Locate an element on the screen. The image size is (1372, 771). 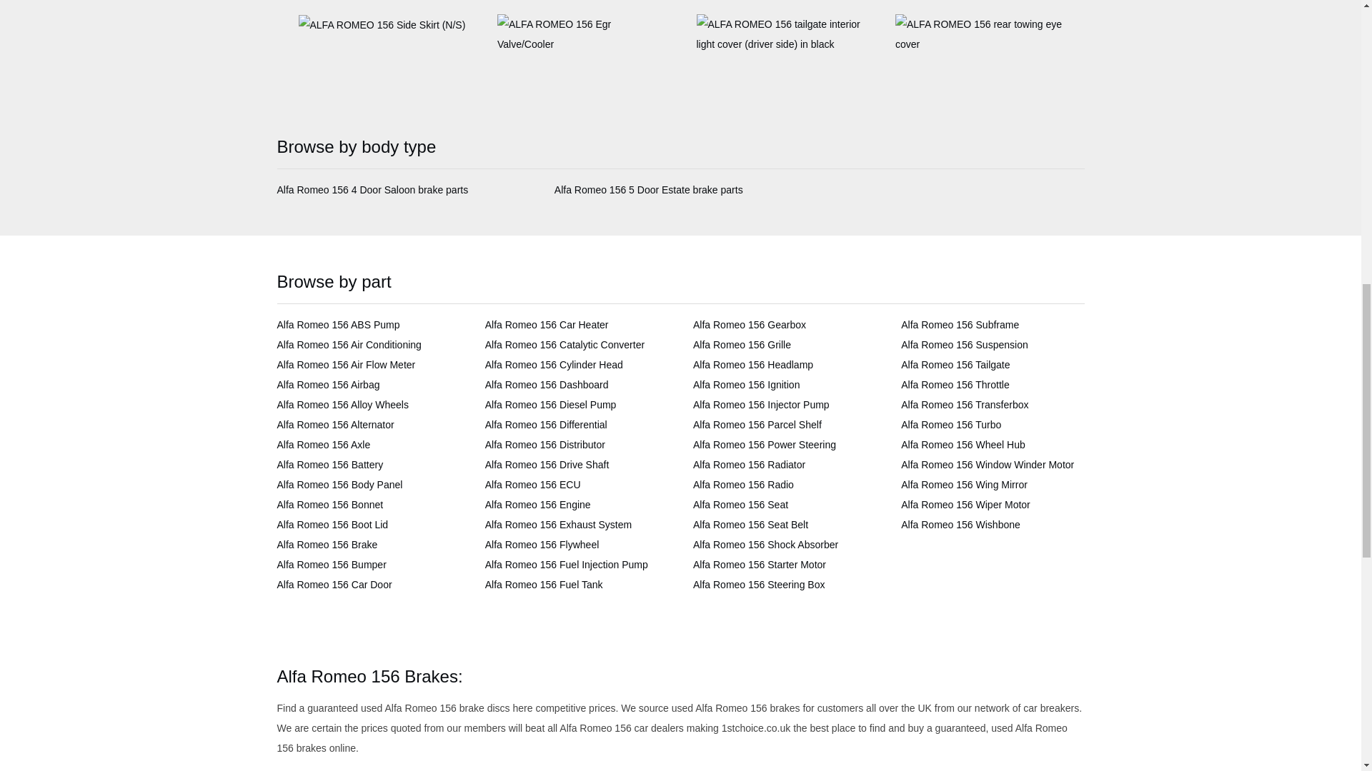
Alfa Romeo 156 Alloy Wheels is located at coordinates (343, 404).